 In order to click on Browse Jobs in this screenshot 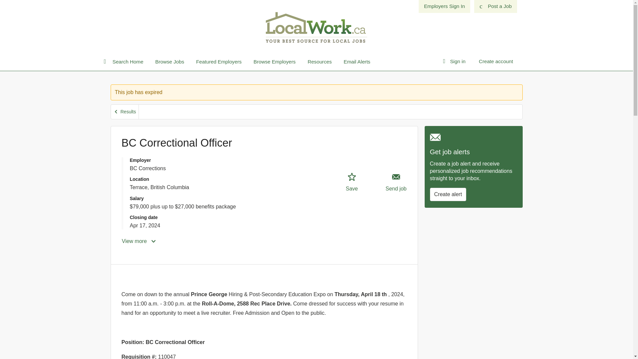, I will do `click(169, 62)`.